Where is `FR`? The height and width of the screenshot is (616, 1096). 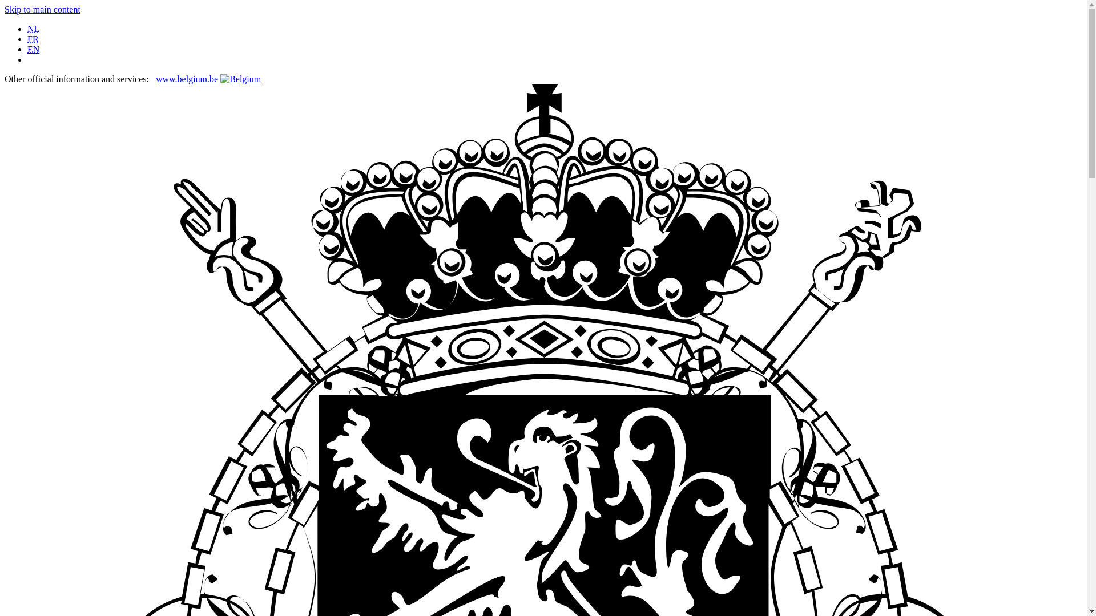 FR is located at coordinates (33, 39).